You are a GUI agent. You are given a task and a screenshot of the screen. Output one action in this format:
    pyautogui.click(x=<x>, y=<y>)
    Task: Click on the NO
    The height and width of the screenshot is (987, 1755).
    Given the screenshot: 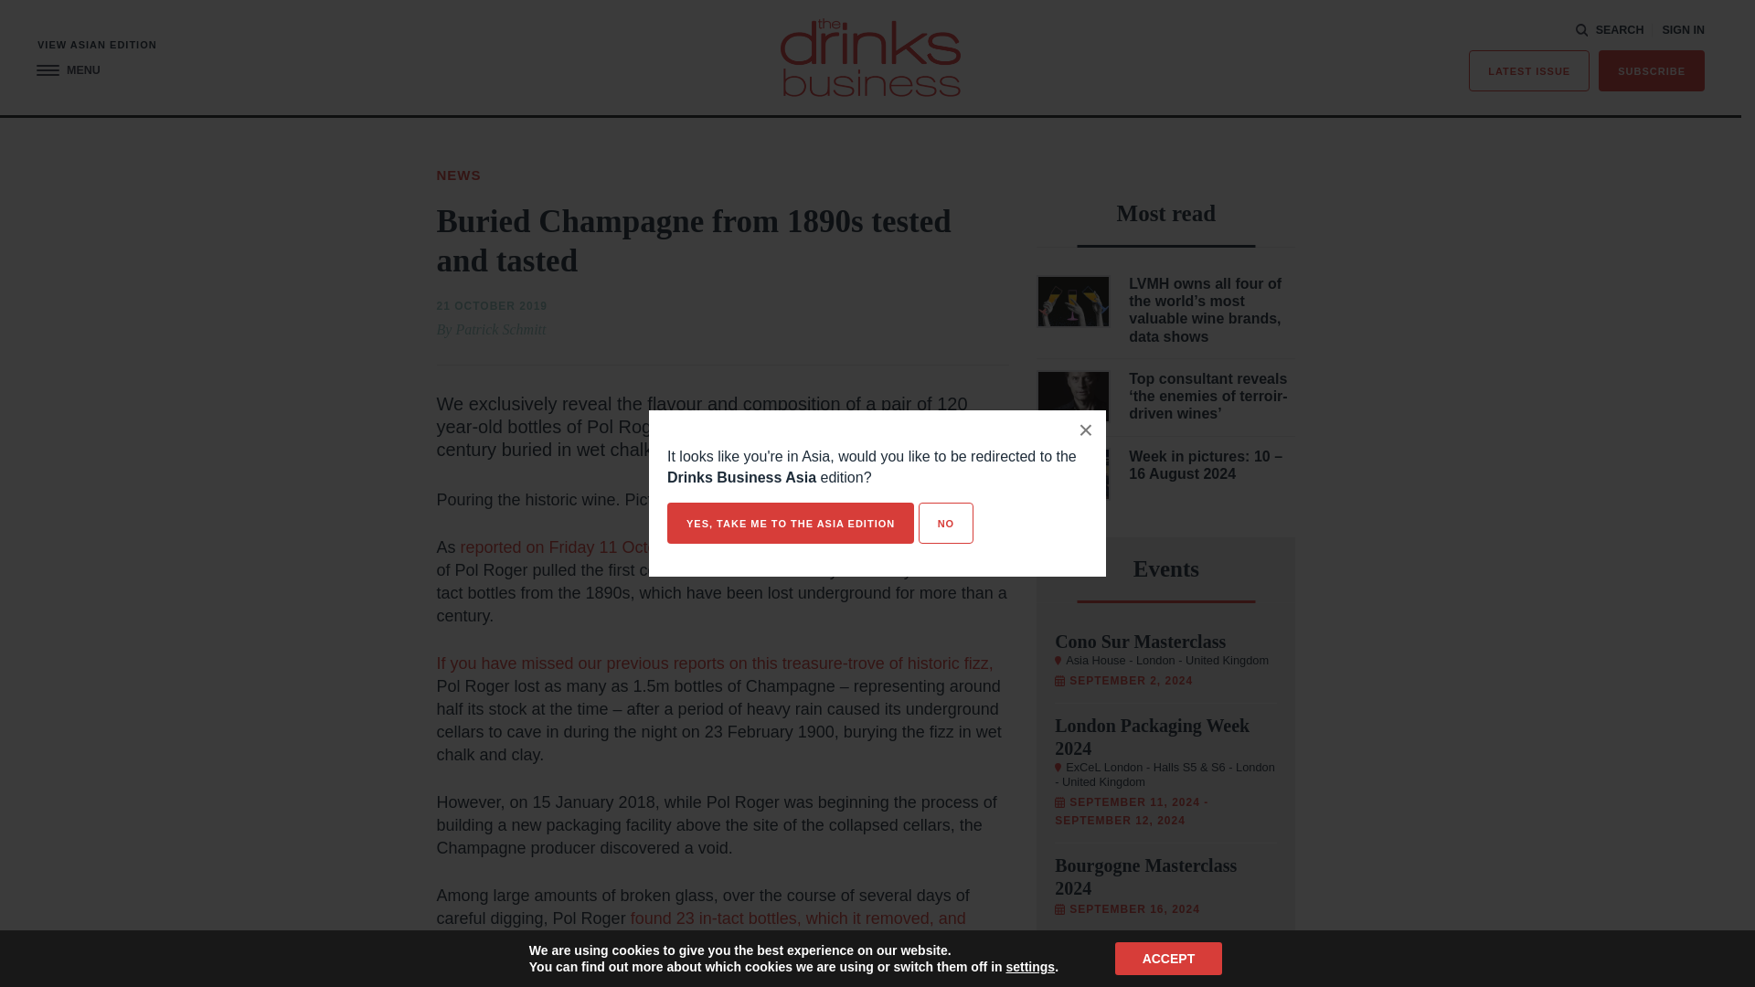 What is the action you would take?
    pyautogui.click(x=945, y=523)
    